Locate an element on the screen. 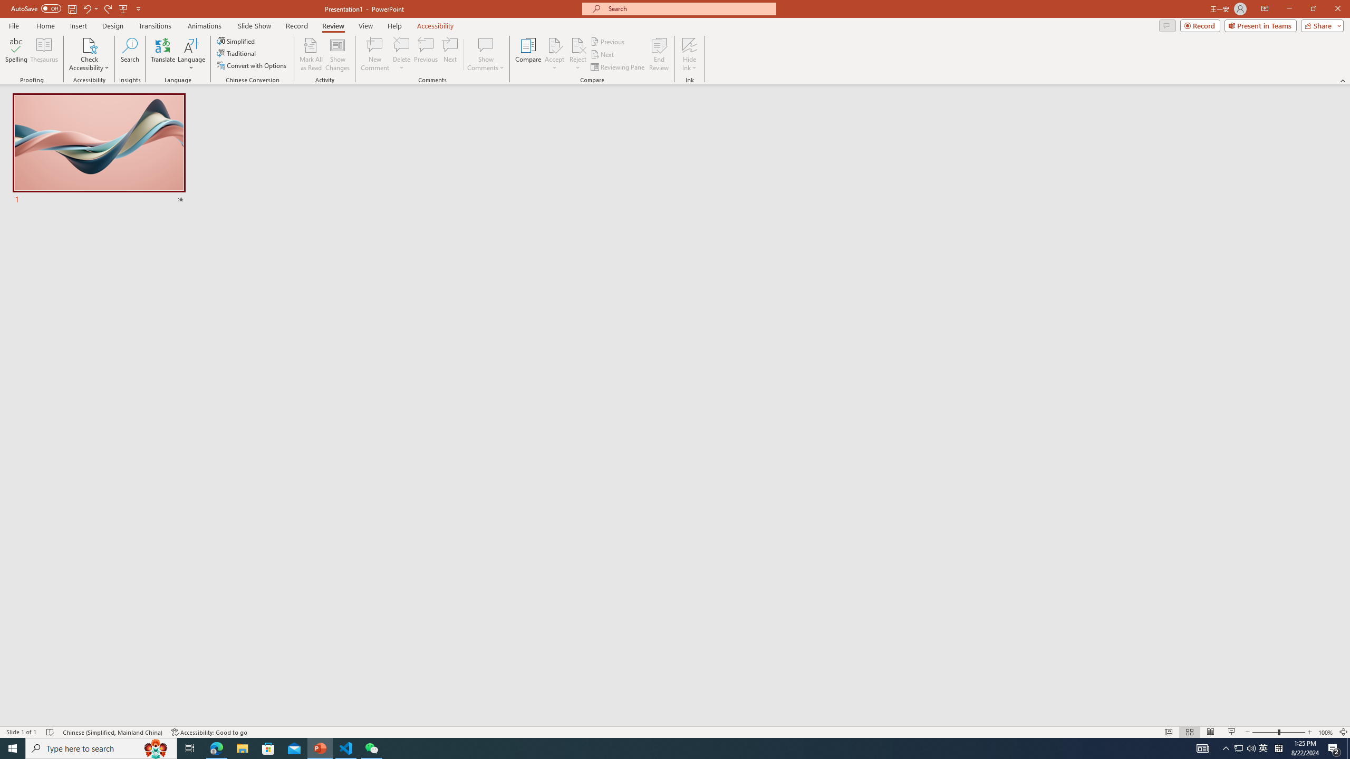  Hide Ink is located at coordinates (690, 45).